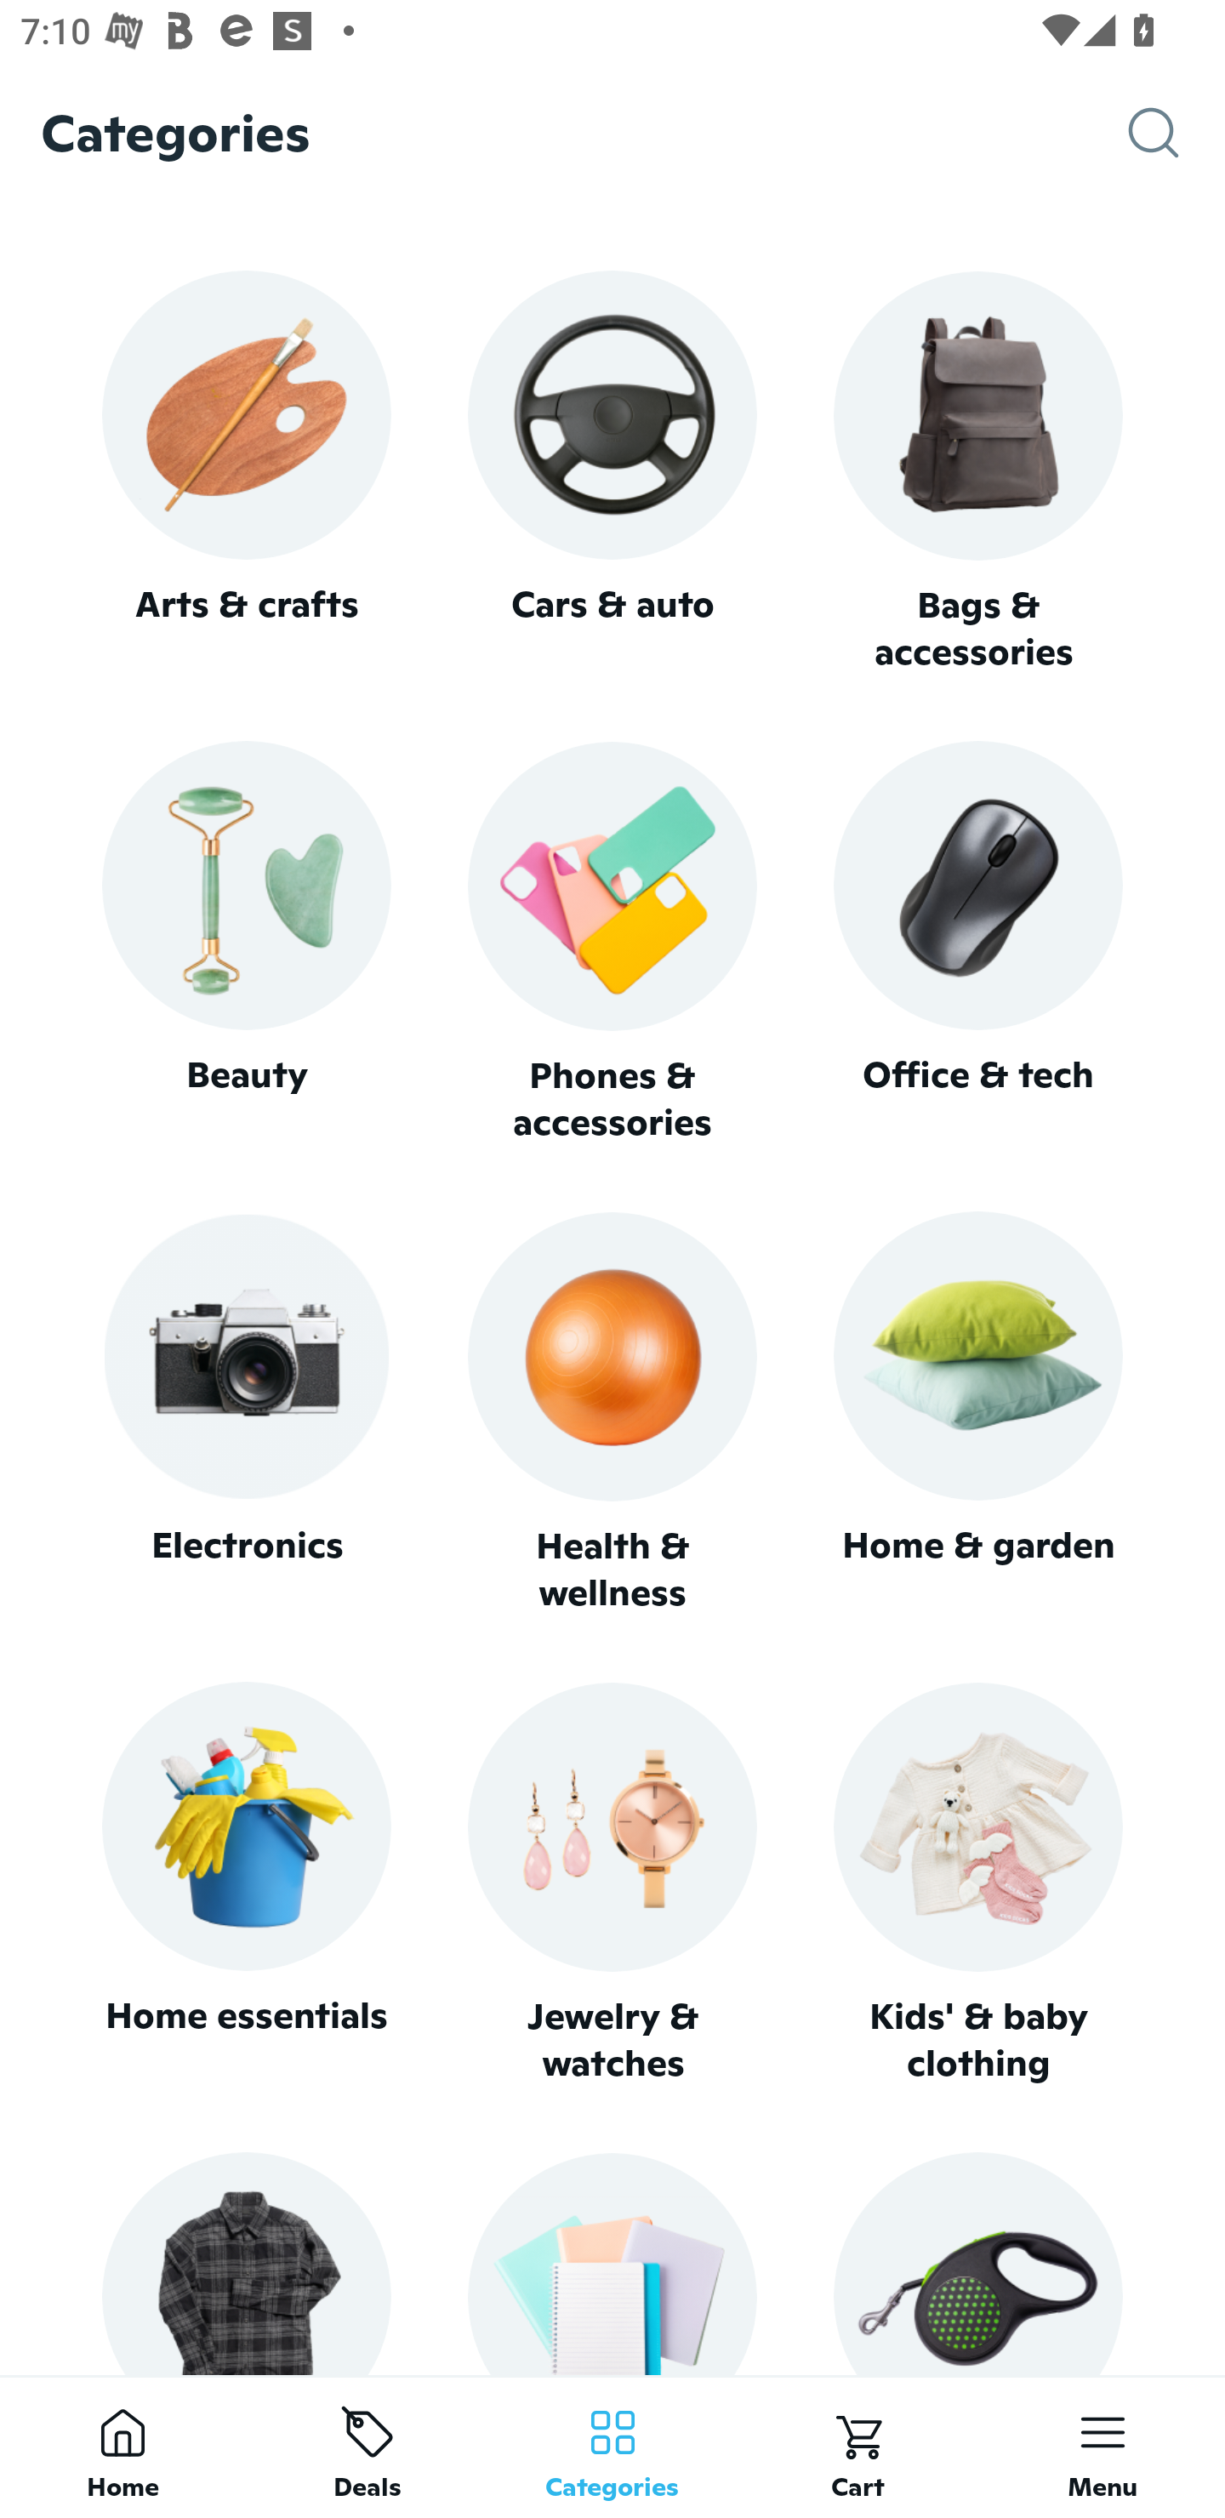 The image size is (1225, 2518). What do you see at coordinates (857, 2447) in the screenshot?
I see `Cart` at bounding box center [857, 2447].